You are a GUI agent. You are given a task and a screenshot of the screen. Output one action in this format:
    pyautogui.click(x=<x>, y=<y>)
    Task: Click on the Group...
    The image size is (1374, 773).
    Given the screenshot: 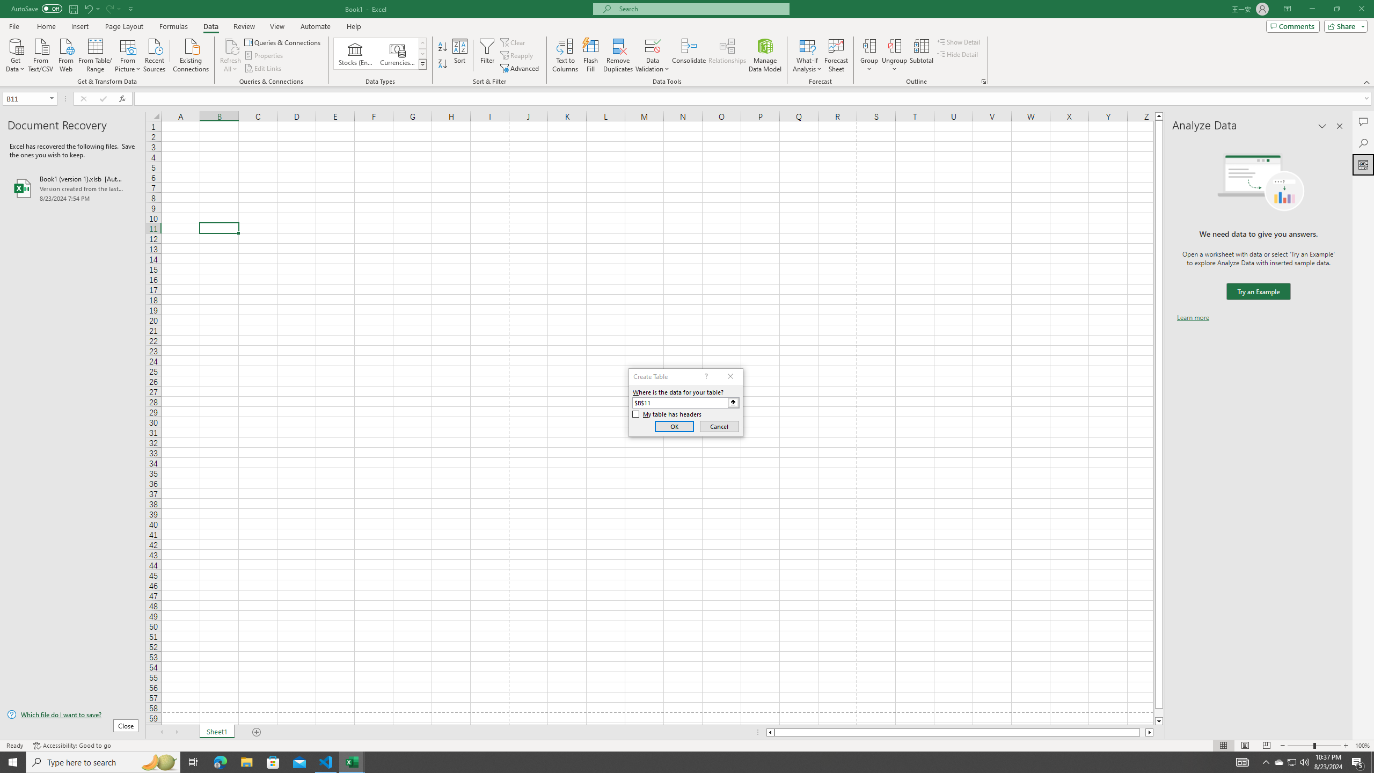 What is the action you would take?
    pyautogui.click(x=869, y=55)
    